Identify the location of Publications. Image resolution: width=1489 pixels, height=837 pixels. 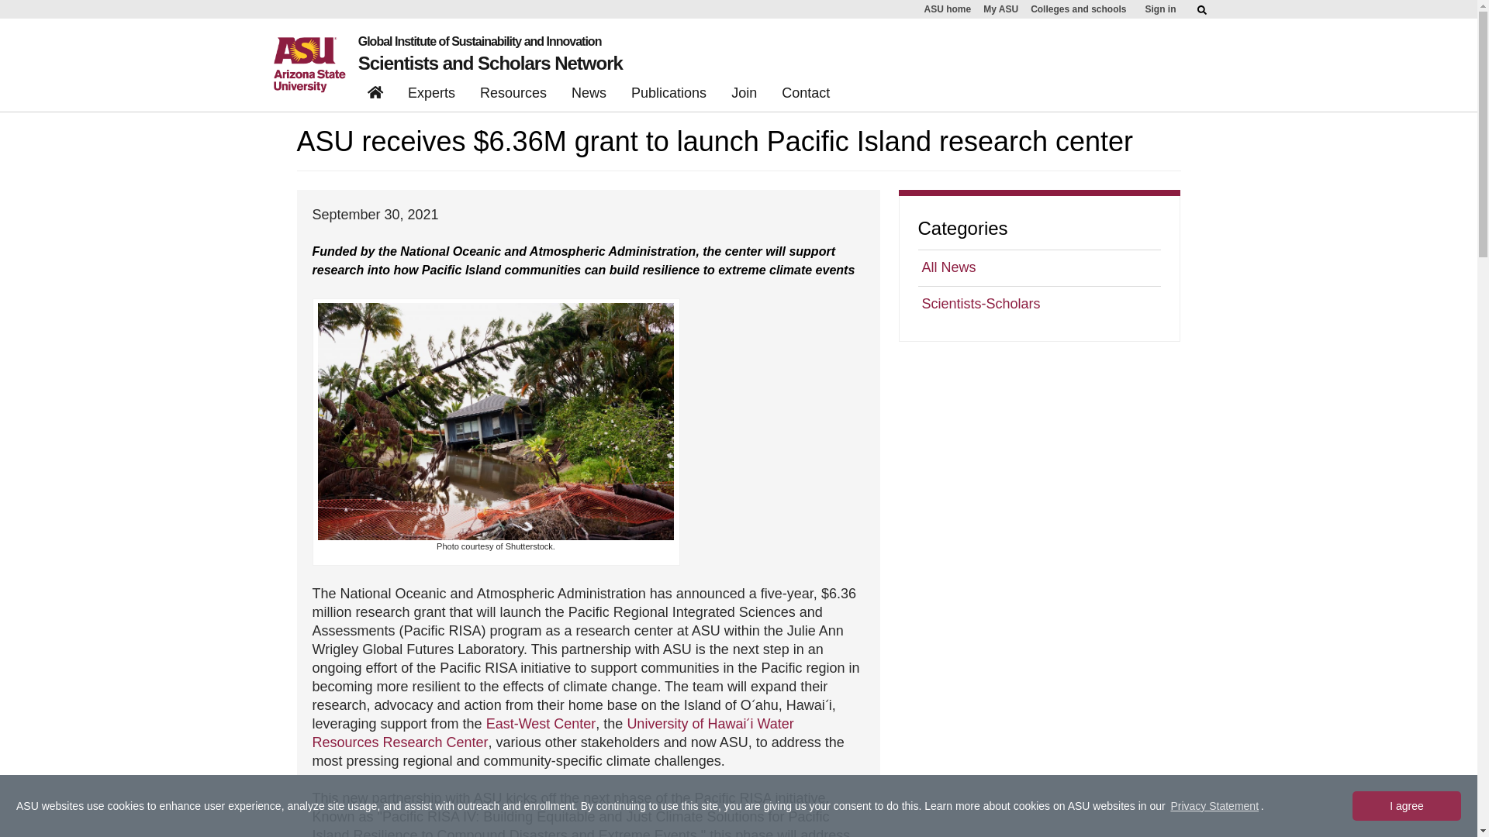
(668, 95).